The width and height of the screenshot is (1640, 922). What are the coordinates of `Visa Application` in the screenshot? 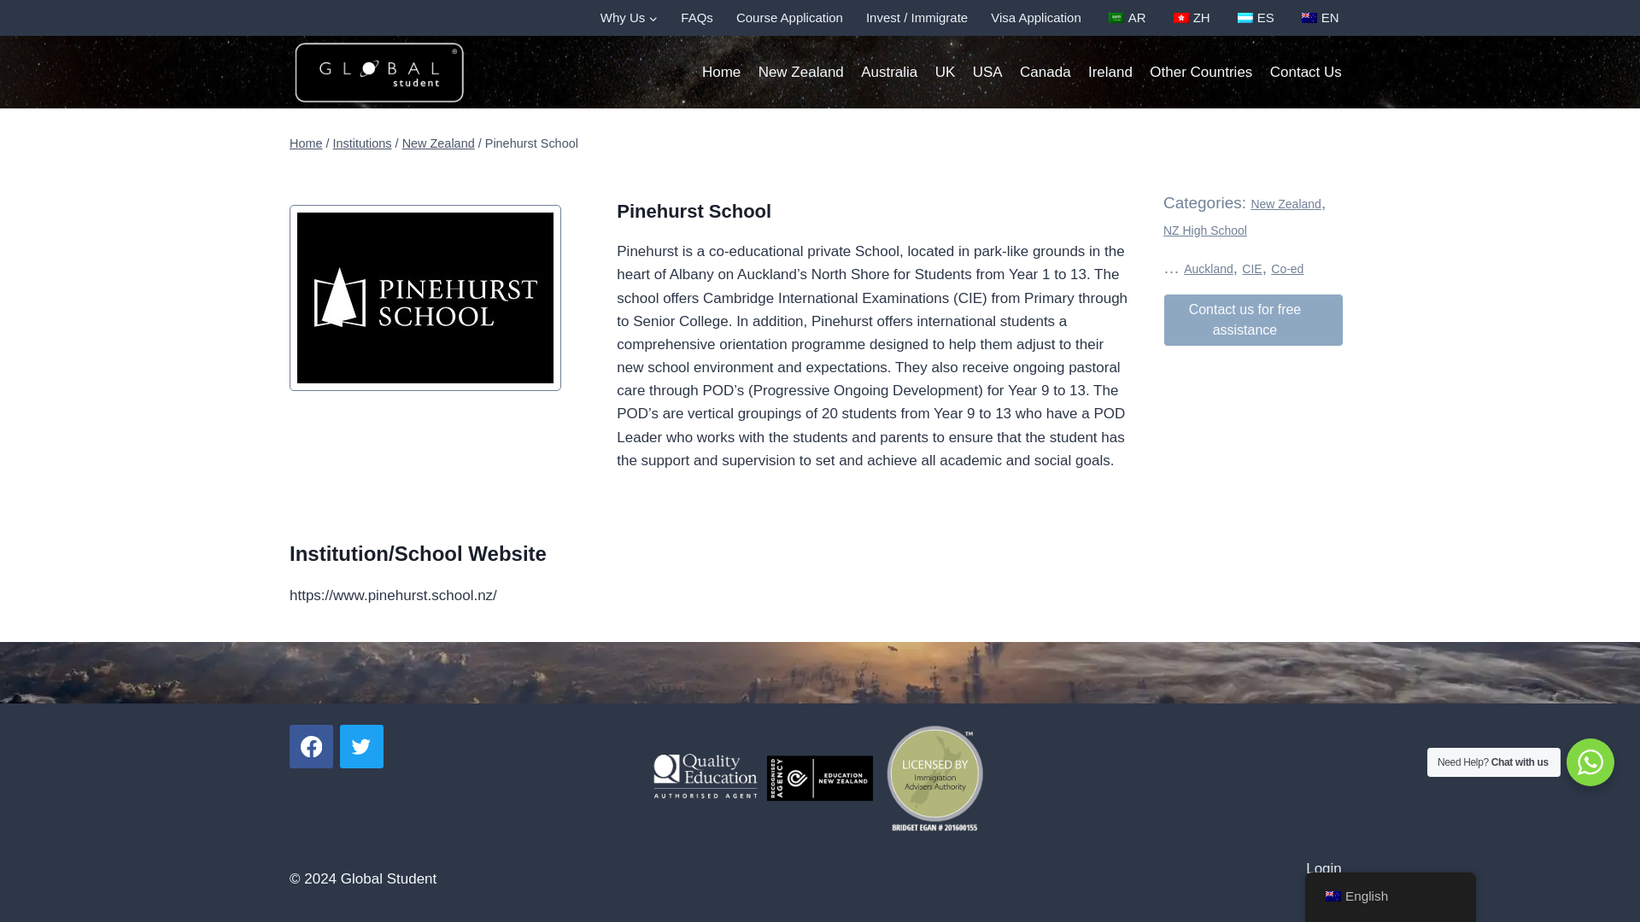 It's located at (1036, 18).